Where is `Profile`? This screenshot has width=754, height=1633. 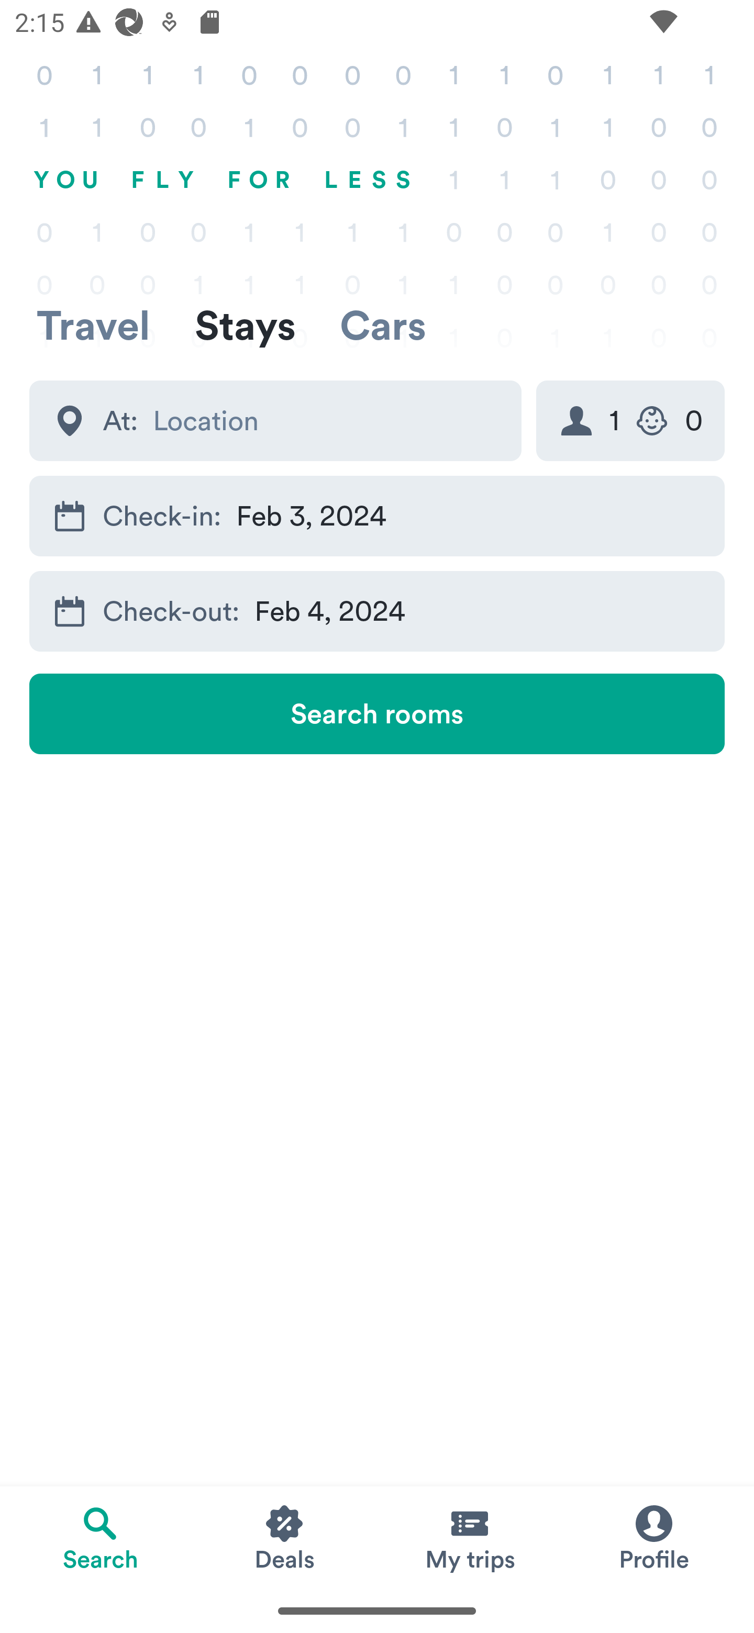
Profile is located at coordinates (653, 1537).